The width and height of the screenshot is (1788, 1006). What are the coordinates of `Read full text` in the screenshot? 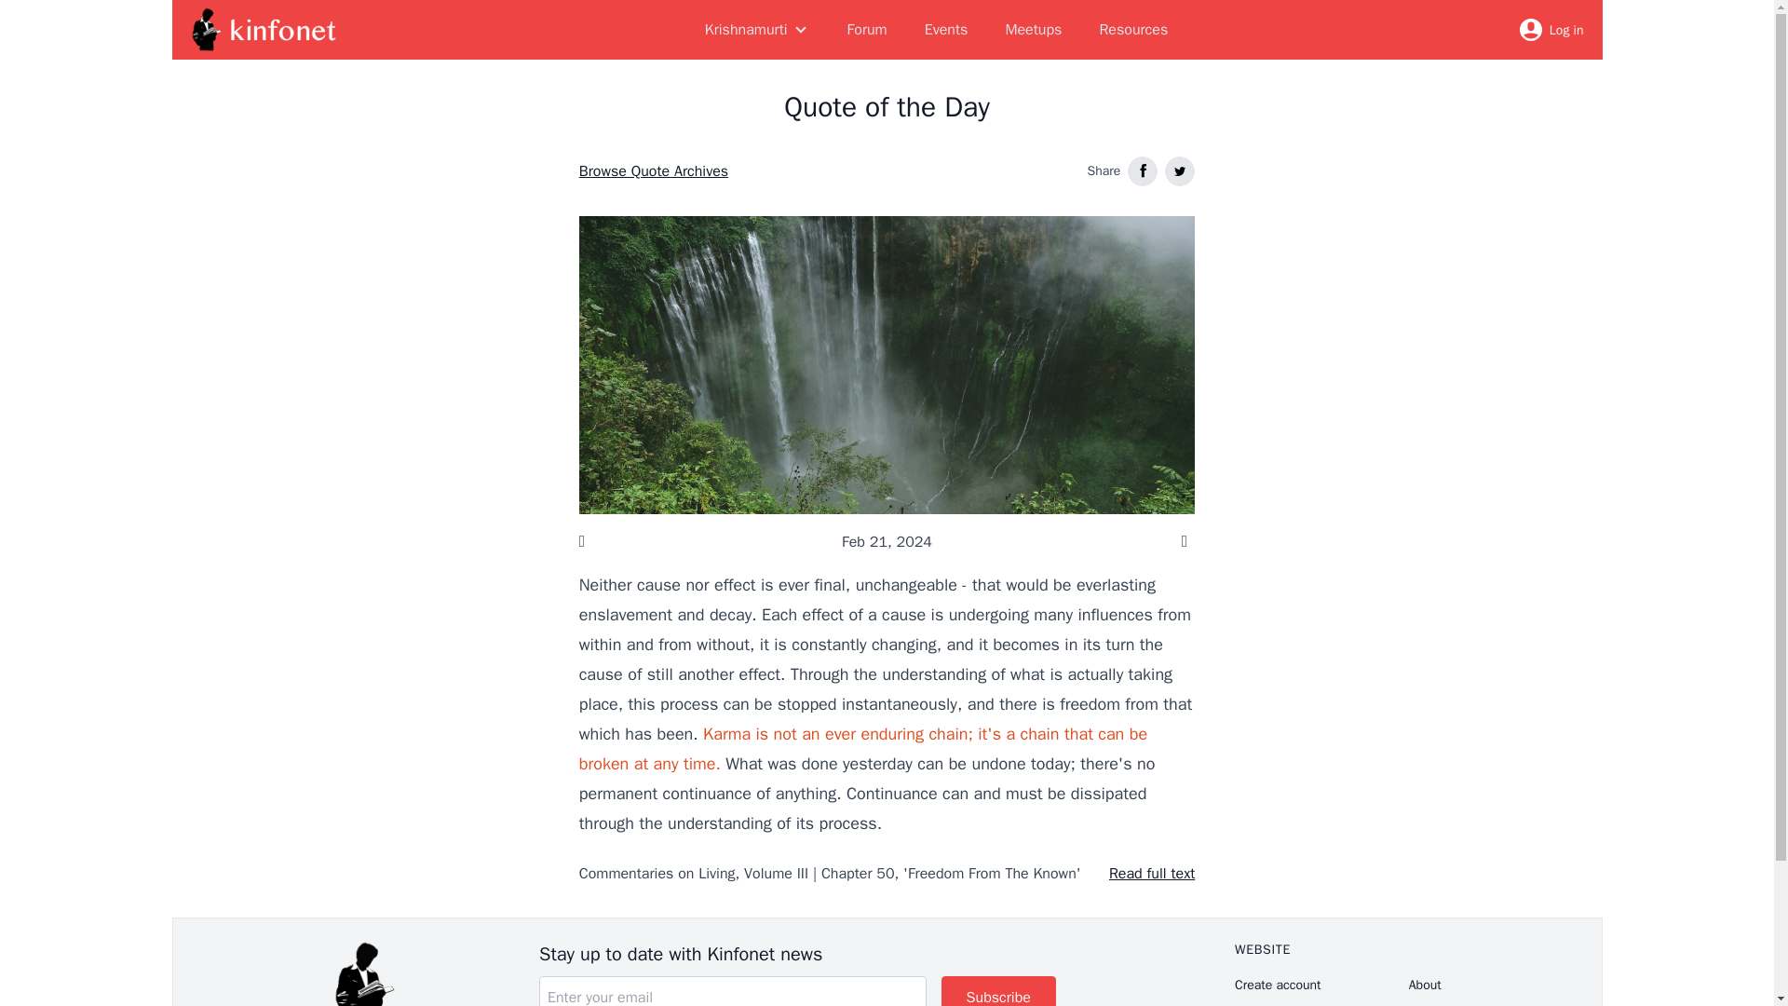 It's located at (1151, 874).